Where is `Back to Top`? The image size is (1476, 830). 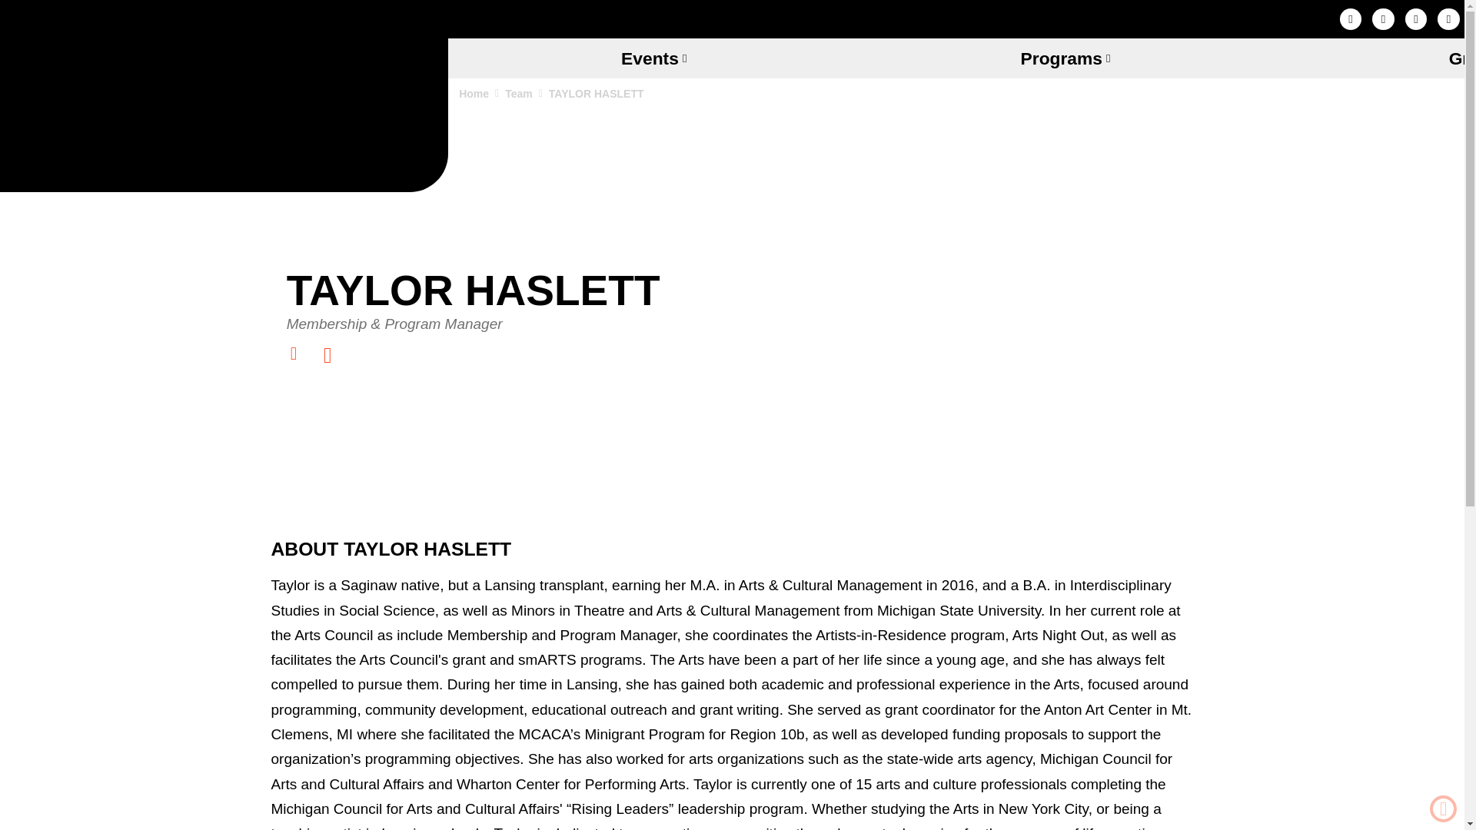 Back to Top is located at coordinates (1444, 808).